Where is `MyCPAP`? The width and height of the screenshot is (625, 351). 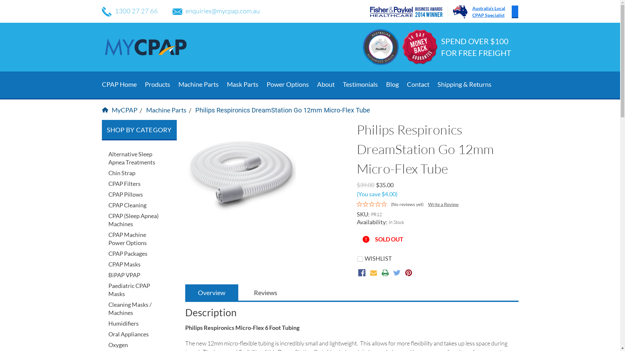 MyCPAP is located at coordinates (119, 110).